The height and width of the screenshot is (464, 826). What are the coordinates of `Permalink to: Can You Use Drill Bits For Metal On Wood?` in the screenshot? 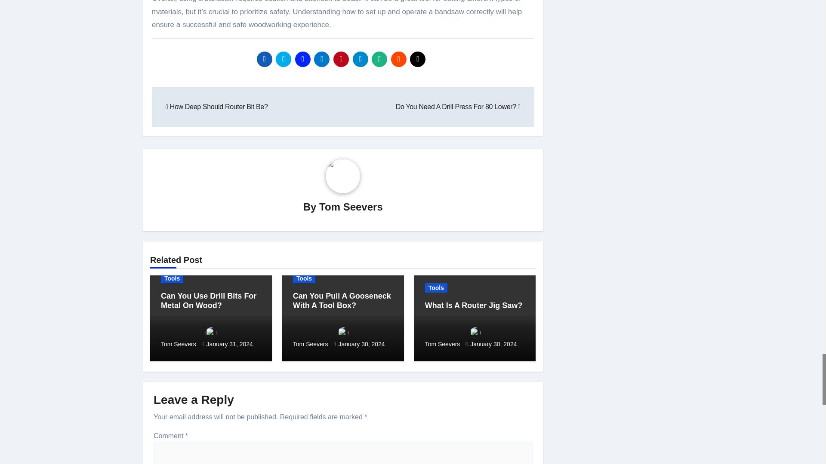 It's located at (208, 301).